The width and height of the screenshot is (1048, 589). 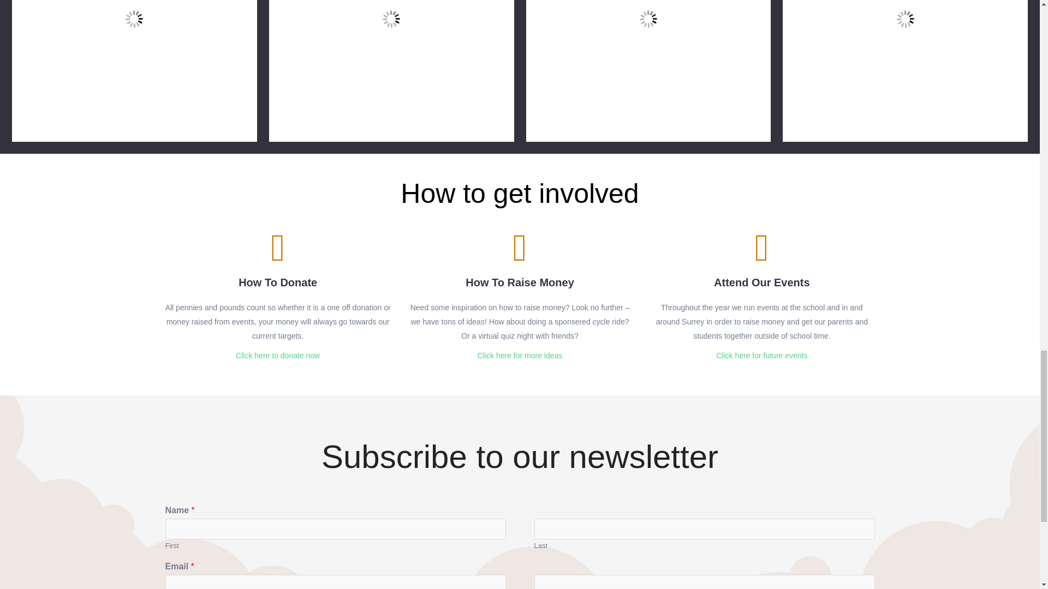 What do you see at coordinates (277, 355) in the screenshot?
I see `Click here to donate now` at bounding box center [277, 355].